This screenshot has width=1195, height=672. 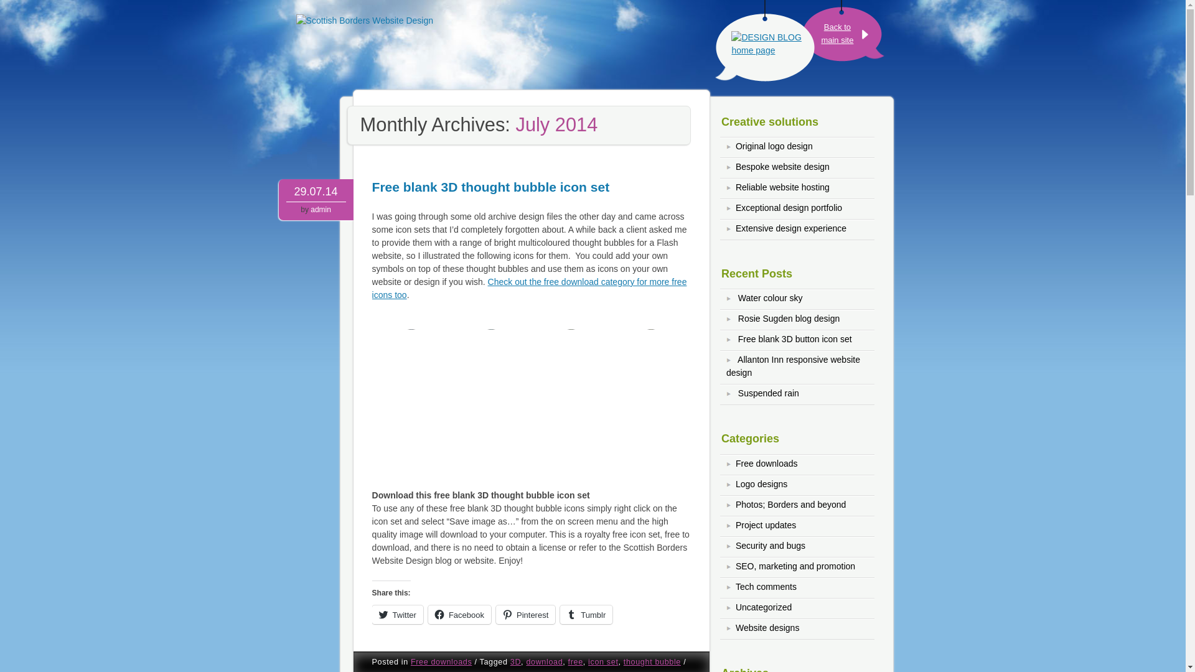 I want to click on Bespoke website design, so click(x=782, y=167).